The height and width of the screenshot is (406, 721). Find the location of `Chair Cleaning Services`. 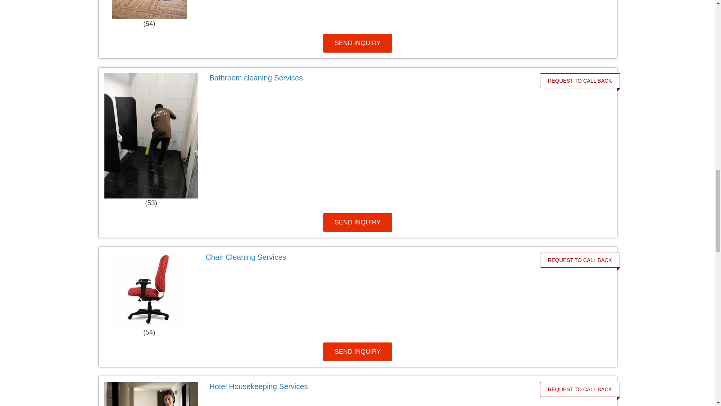

Chair Cleaning Services is located at coordinates (368, 257).